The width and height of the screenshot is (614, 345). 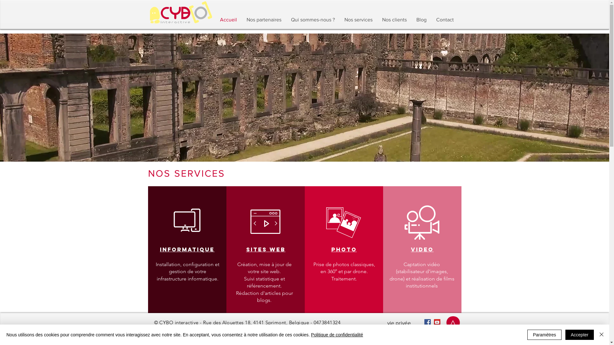 I want to click on INFORMATIQUE, so click(x=187, y=250).